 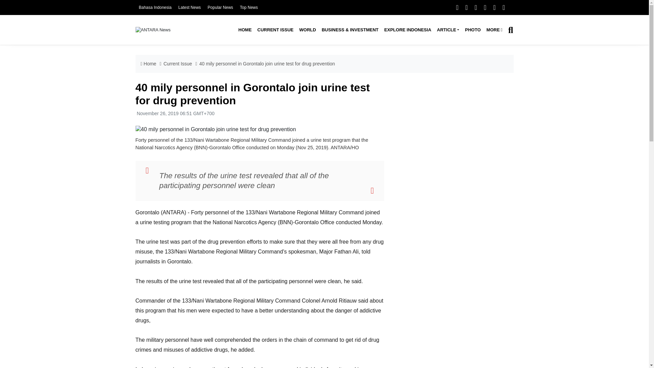 I want to click on Explore Indonesia, so click(x=407, y=30).